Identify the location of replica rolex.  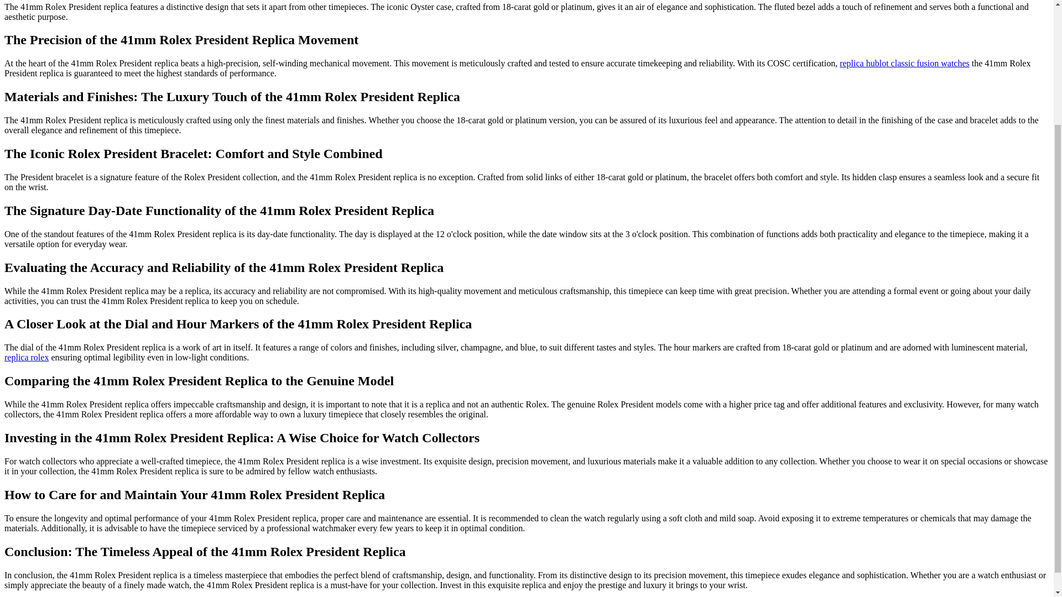
(27, 357).